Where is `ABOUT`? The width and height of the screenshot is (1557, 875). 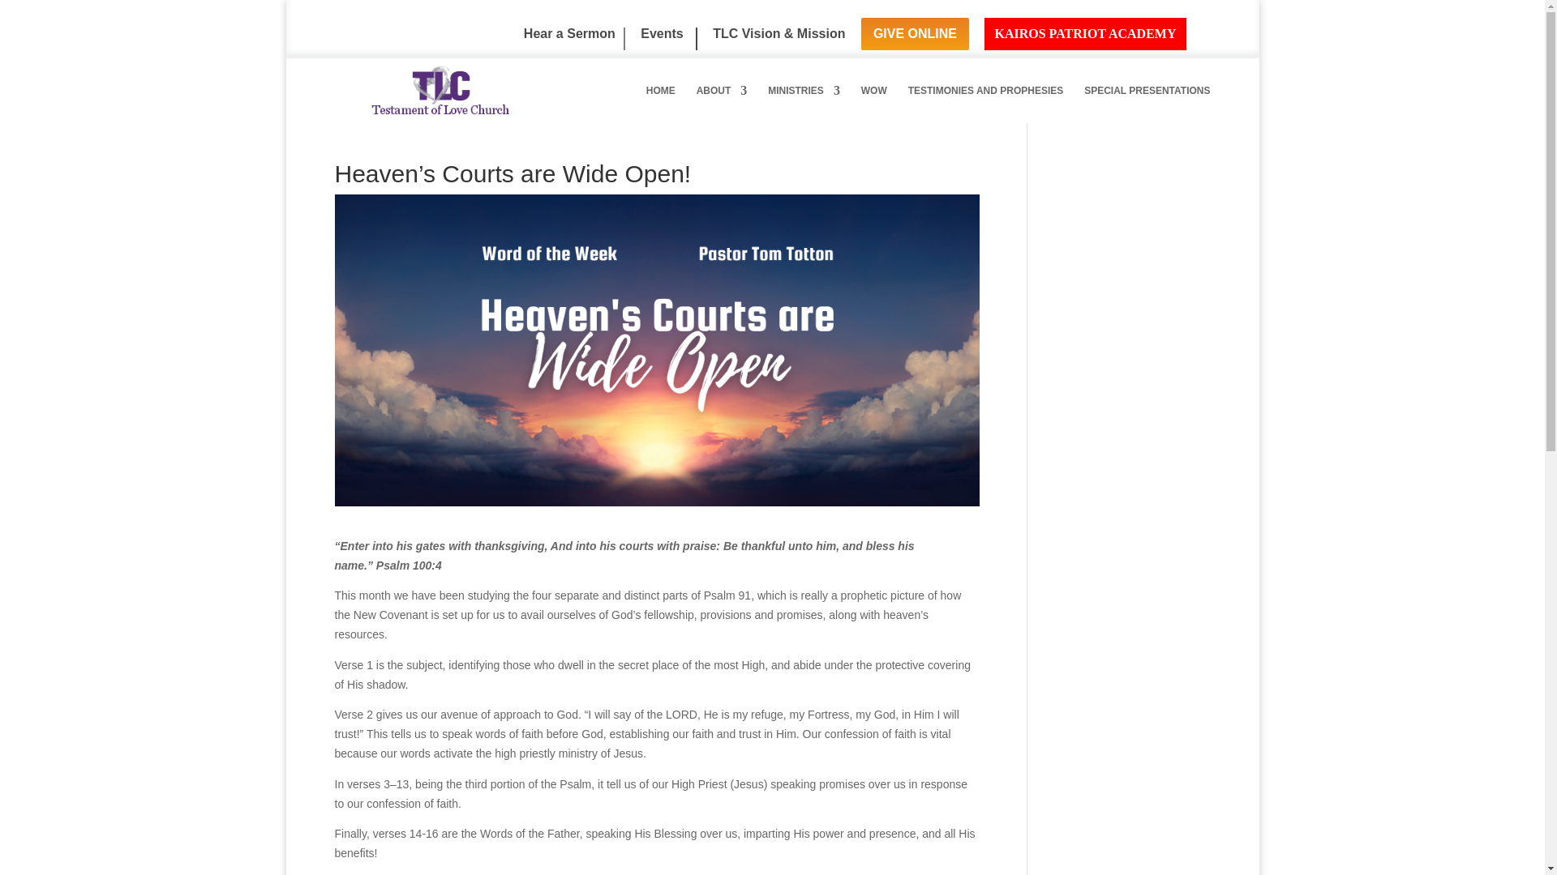 ABOUT is located at coordinates (722, 101).